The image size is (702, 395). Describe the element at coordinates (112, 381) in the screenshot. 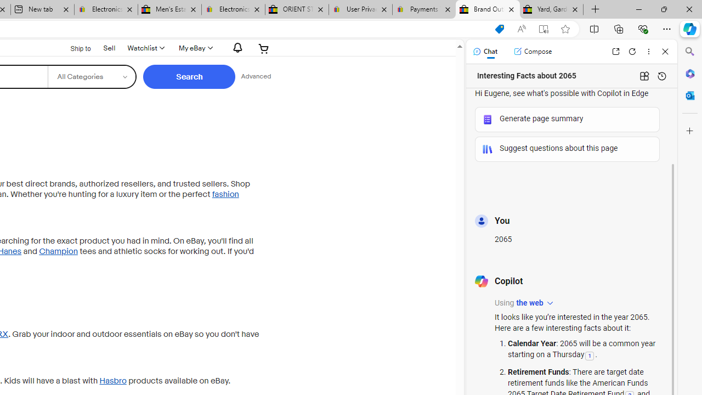

I see `Hasbro` at that location.